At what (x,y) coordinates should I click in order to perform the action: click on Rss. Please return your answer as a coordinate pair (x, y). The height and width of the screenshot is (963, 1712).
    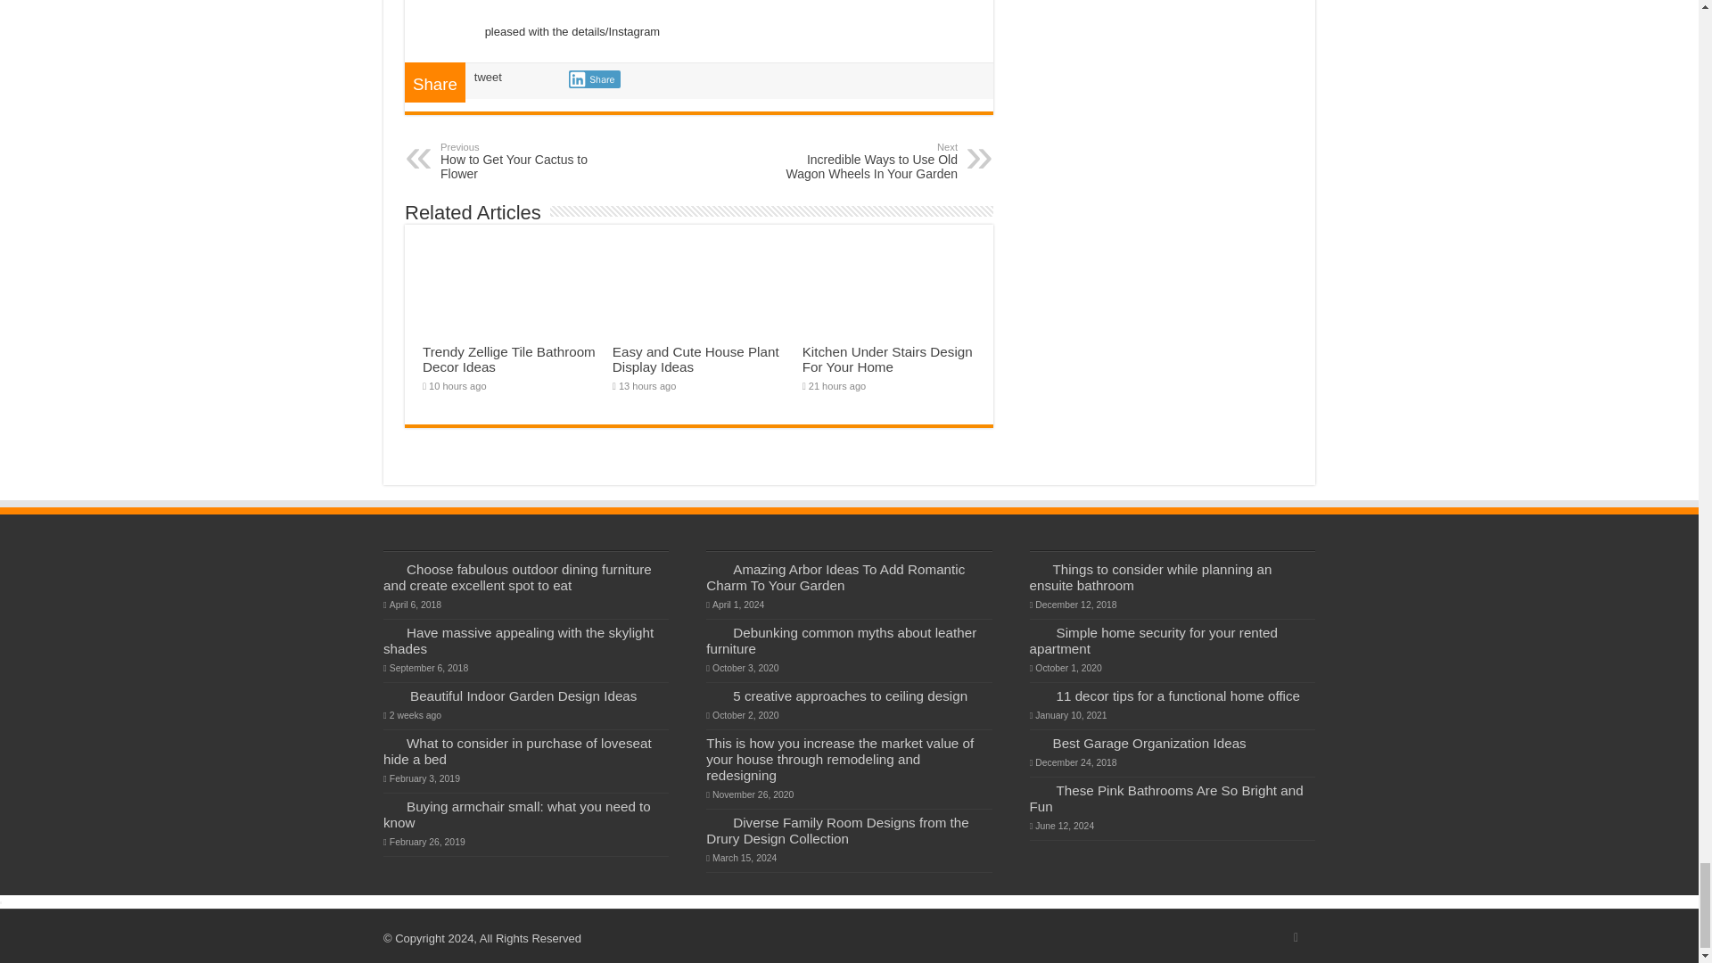
    Looking at the image, I should click on (509, 358).